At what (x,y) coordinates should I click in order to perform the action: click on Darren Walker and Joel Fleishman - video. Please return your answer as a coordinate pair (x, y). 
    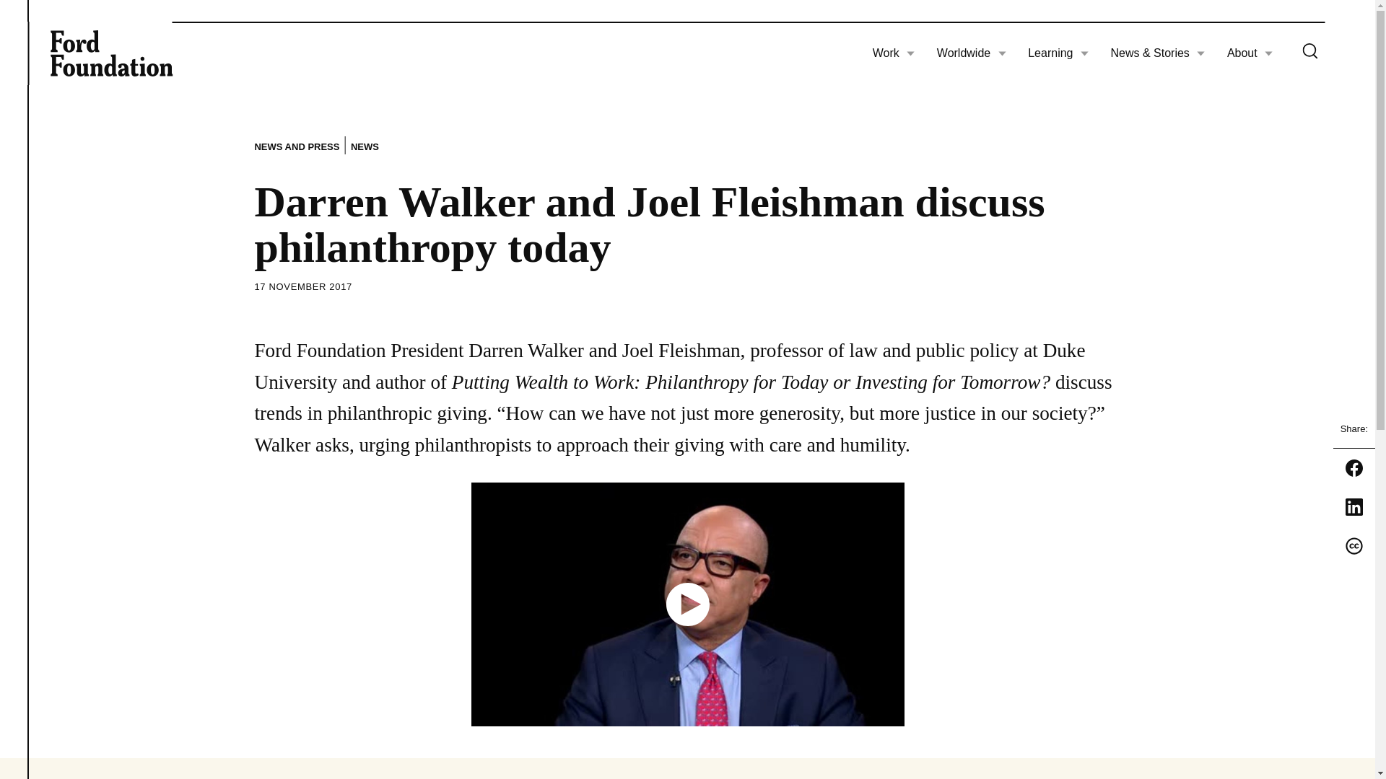
    Looking at the image, I should click on (687, 604).